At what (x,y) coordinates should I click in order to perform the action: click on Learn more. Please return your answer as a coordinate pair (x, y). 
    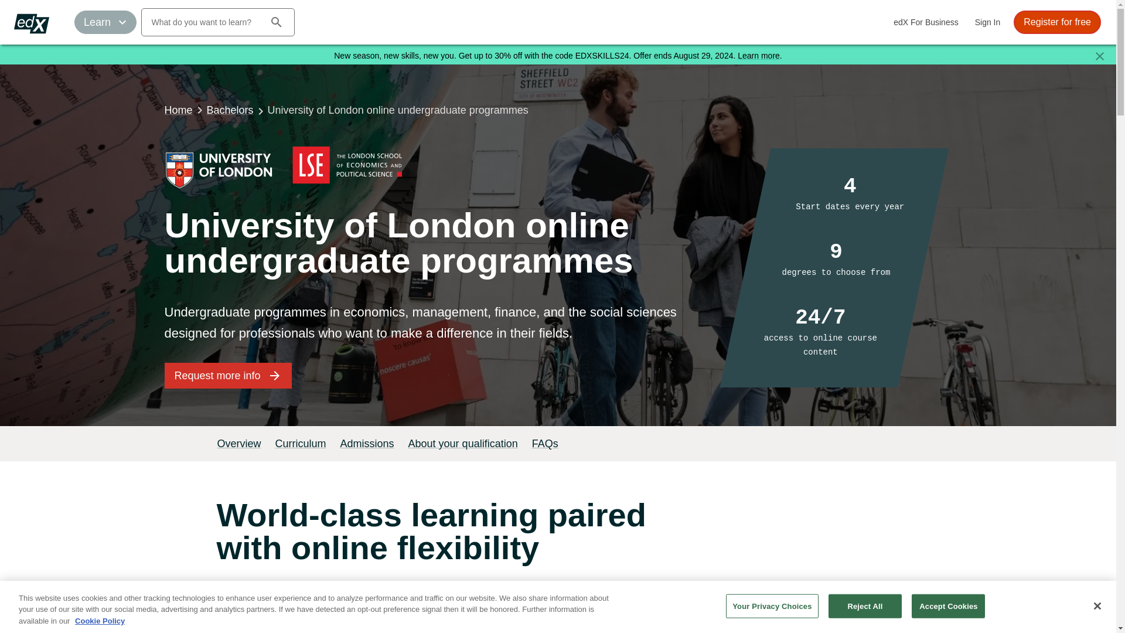
    Looking at the image, I should click on (758, 55).